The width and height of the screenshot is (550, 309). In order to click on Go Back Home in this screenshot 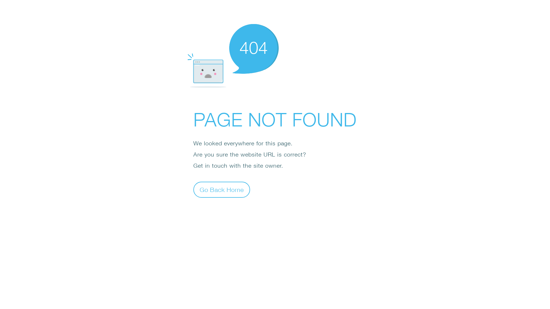, I will do `click(222, 189)`.